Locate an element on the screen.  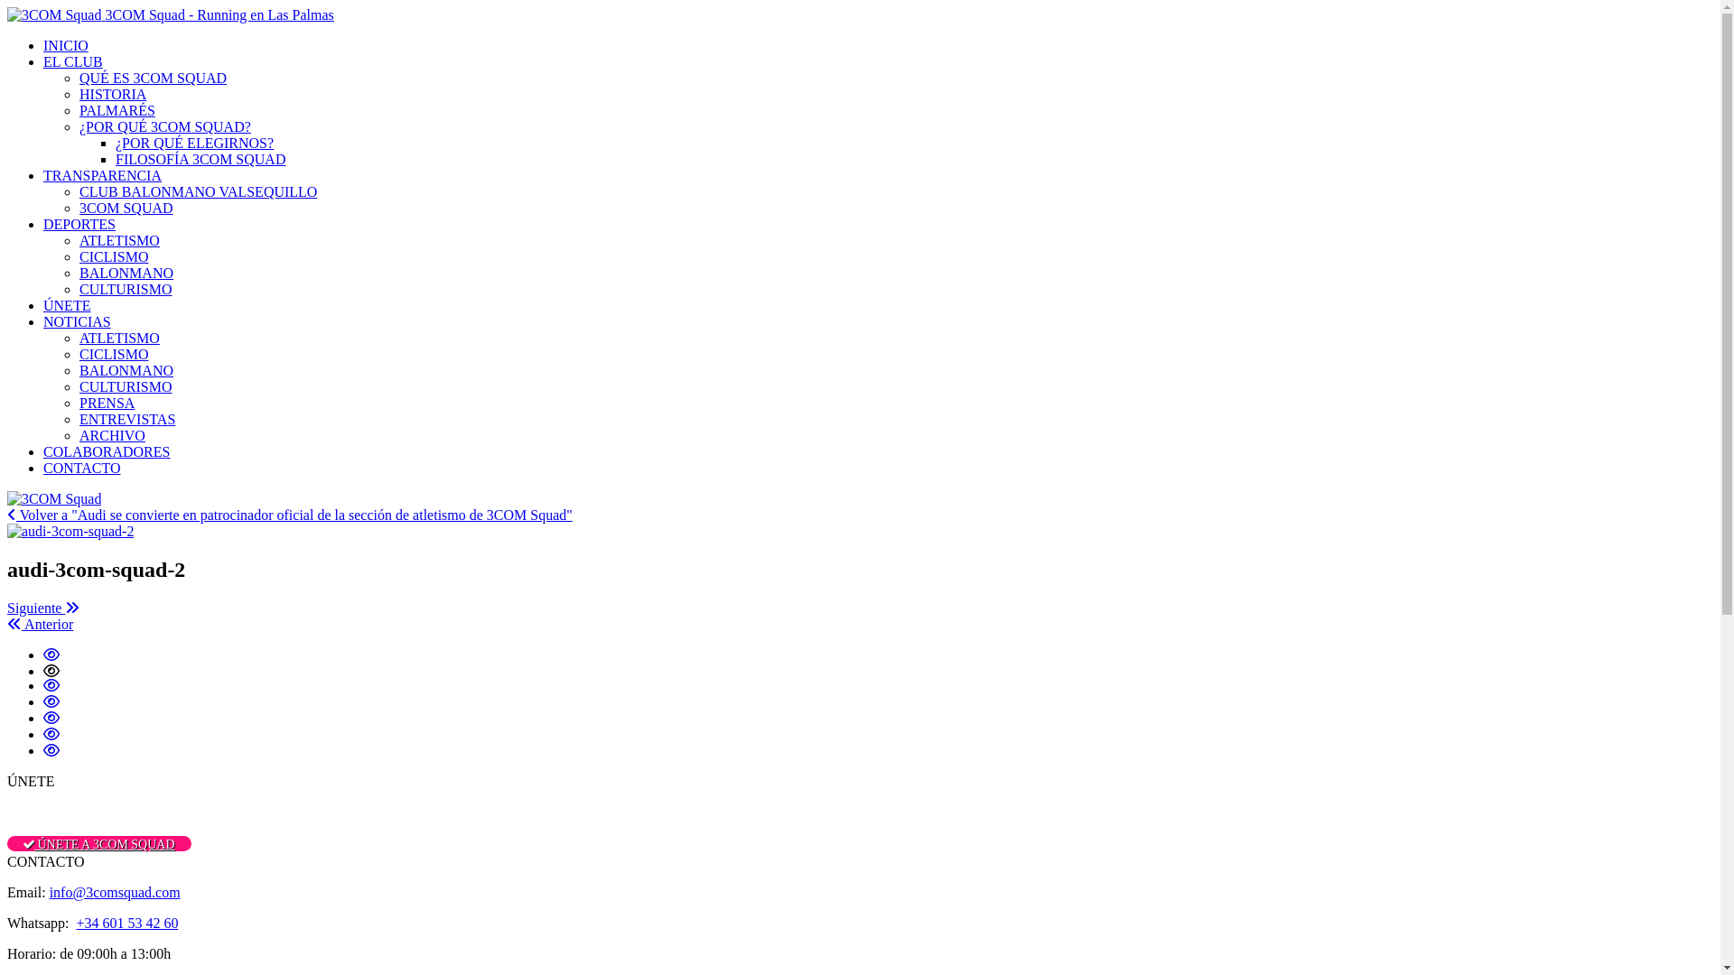
DEPORTES is located at coordinates (79, 224).